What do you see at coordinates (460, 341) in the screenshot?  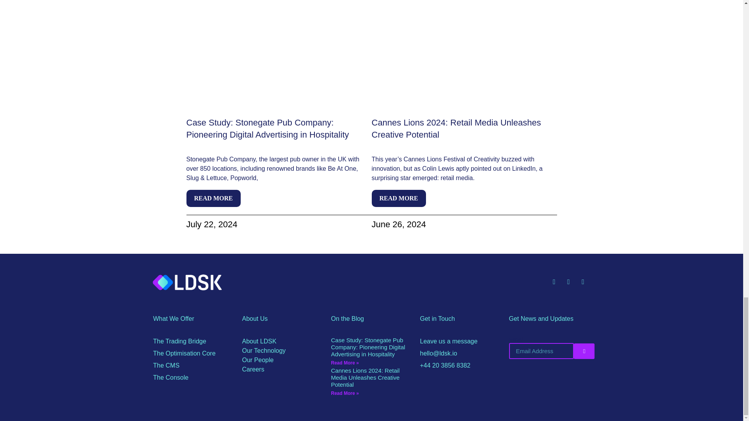 I see `Leave us a message` at bounding box center [460, 341].